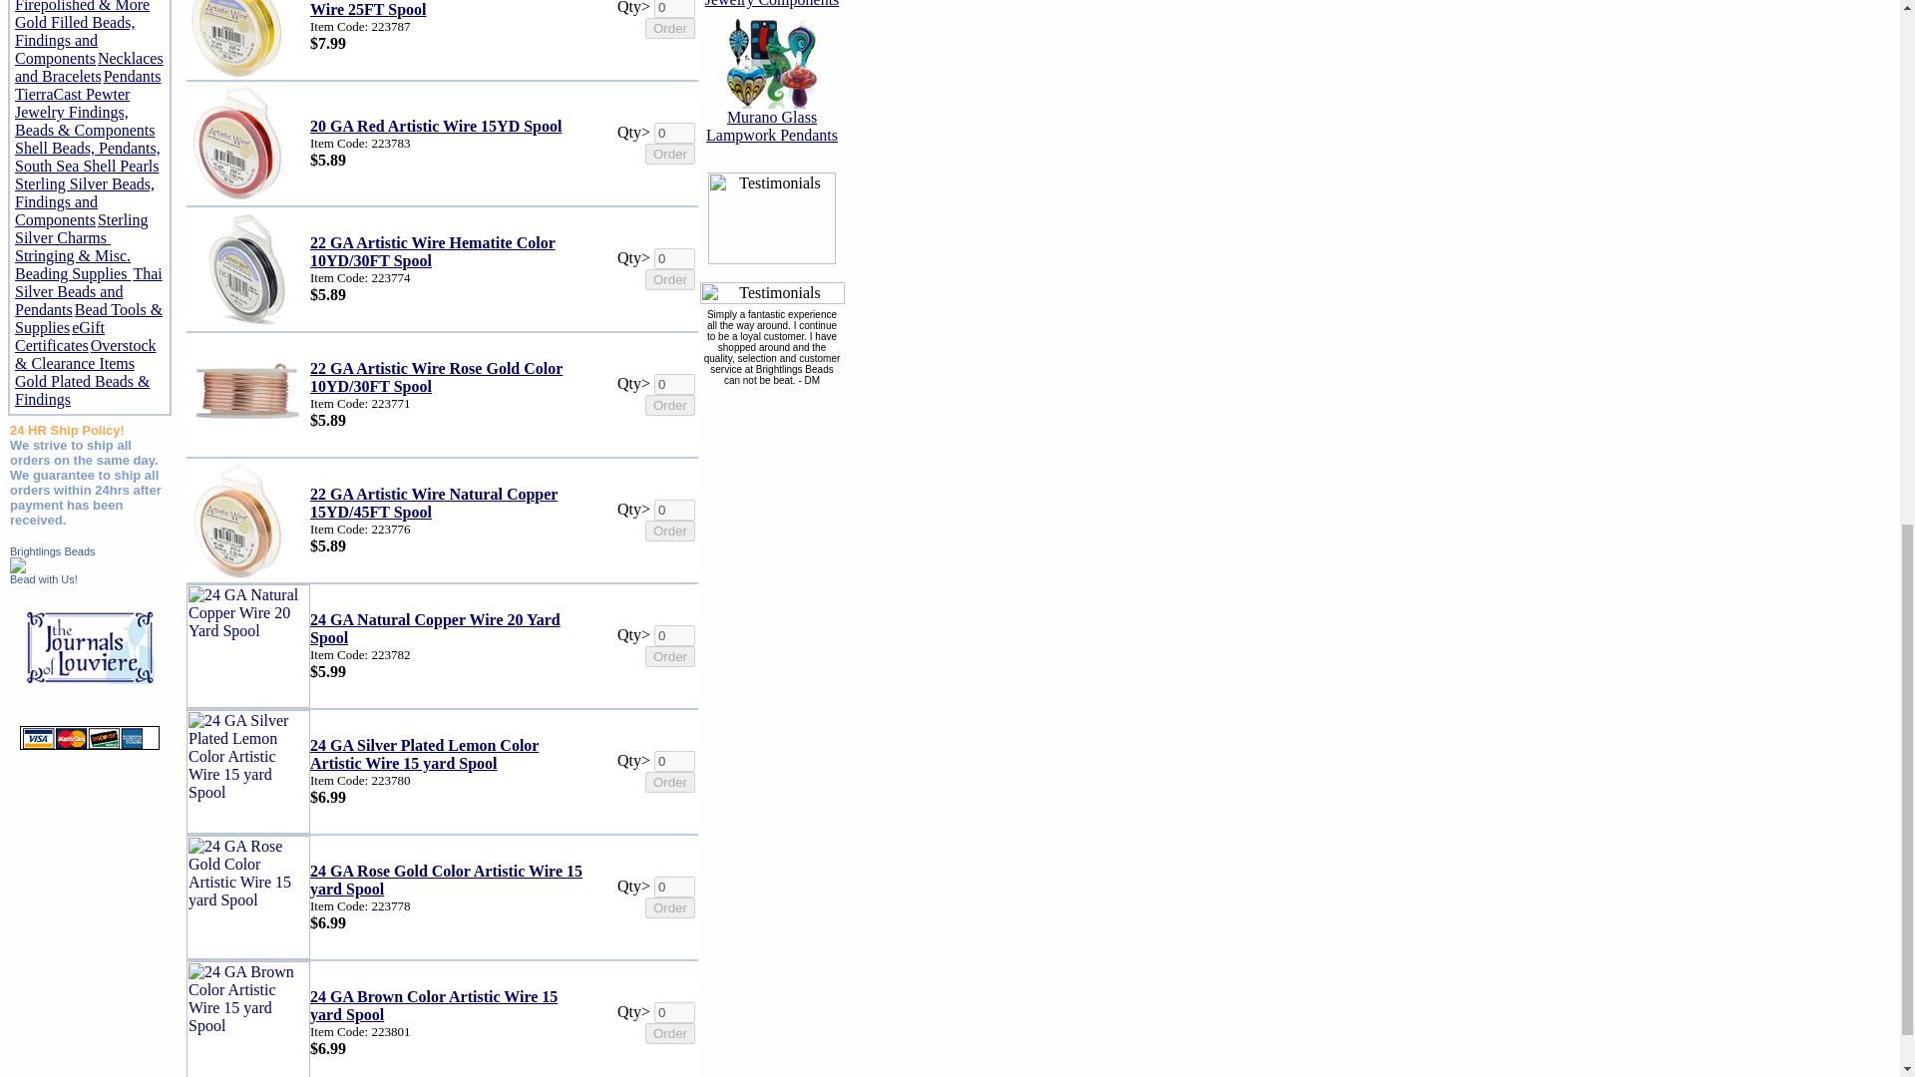 The image size is (1915, 1077). Describe the element at coordinates (18, 566) in the screenshot. I see `Brightlings Beads` at that location.